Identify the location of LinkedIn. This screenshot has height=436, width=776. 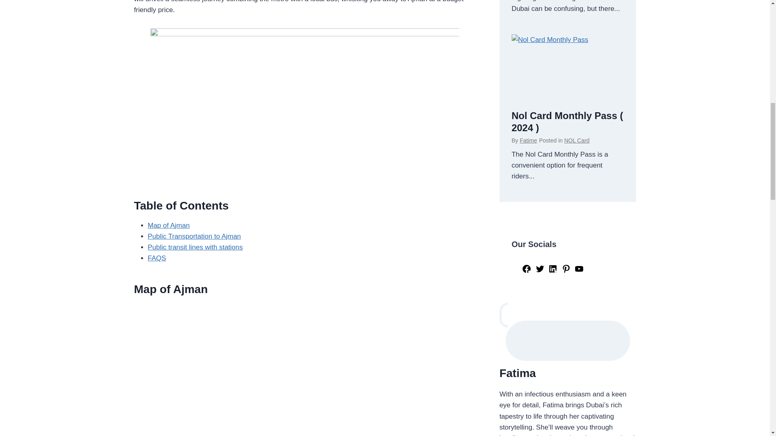
(553, 271).